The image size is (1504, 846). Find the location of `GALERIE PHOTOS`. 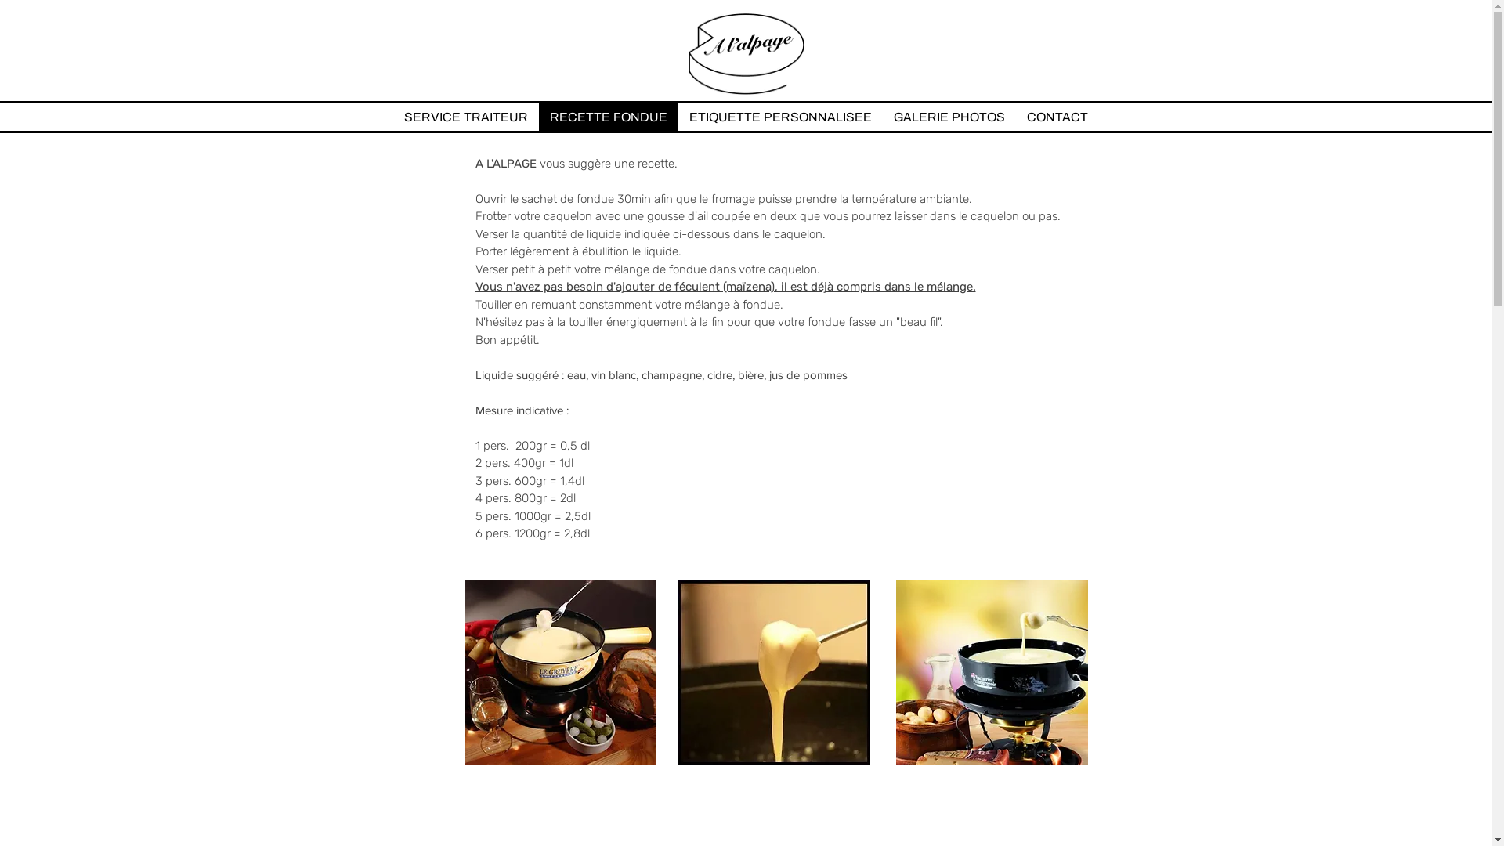

GALERIE PHOTOS is located at coordinates (949, 117).